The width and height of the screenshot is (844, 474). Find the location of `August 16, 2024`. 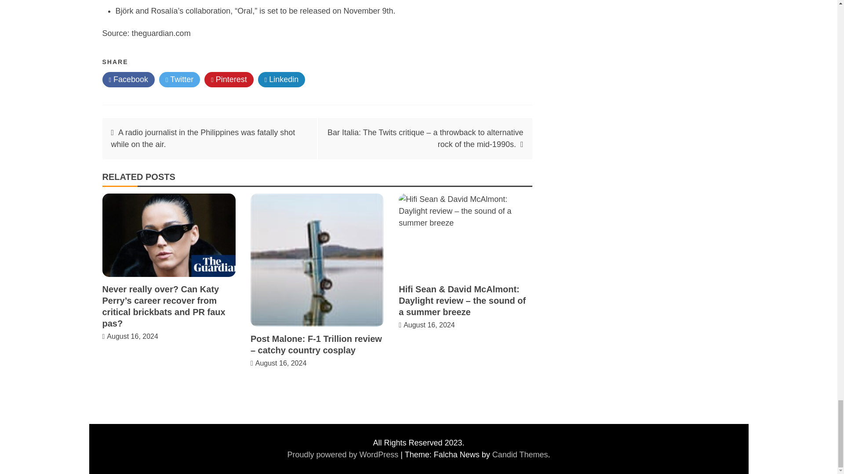

August 16, 2024 is located at coordinates (133, 336).